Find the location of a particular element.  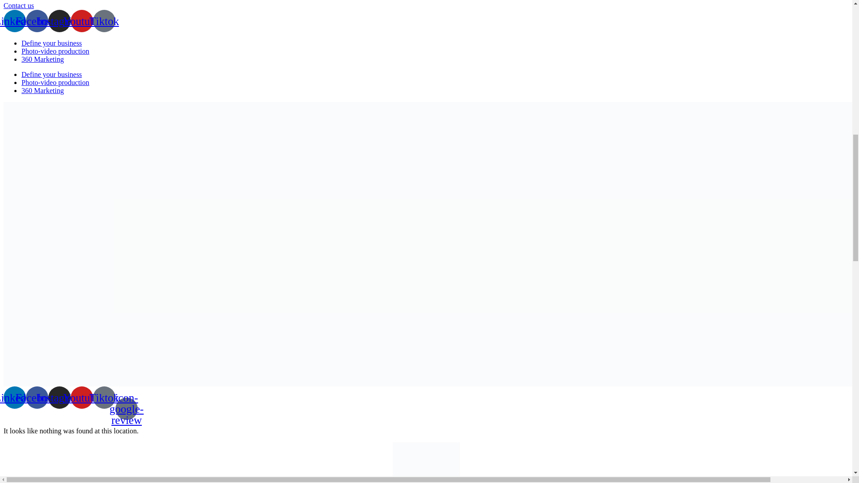

icon-google-review is located at coordinates (126, 408).